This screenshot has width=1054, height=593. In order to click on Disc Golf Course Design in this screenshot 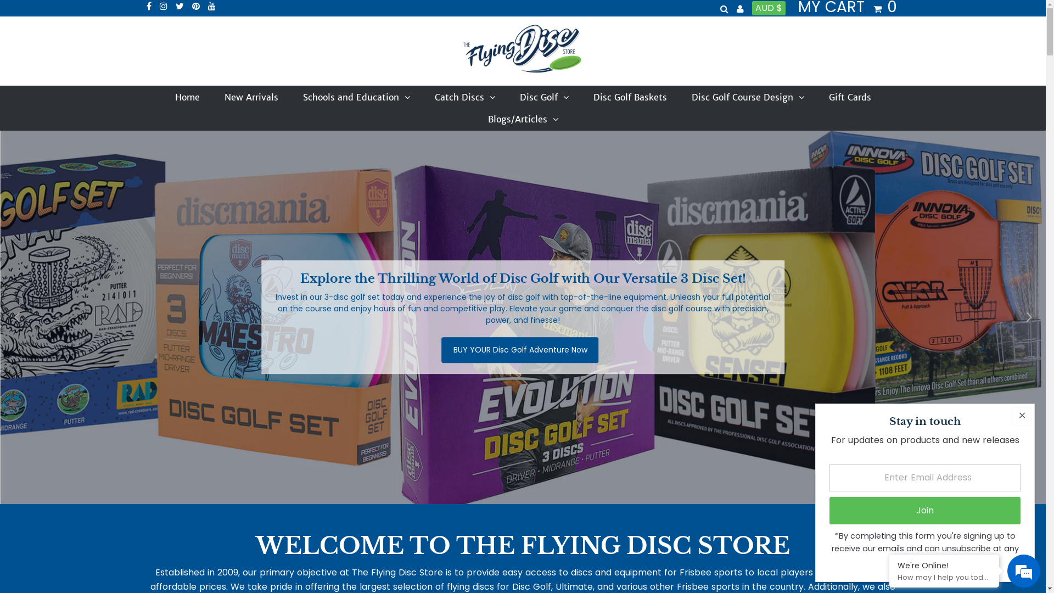, I will do `click(748, 97)`.